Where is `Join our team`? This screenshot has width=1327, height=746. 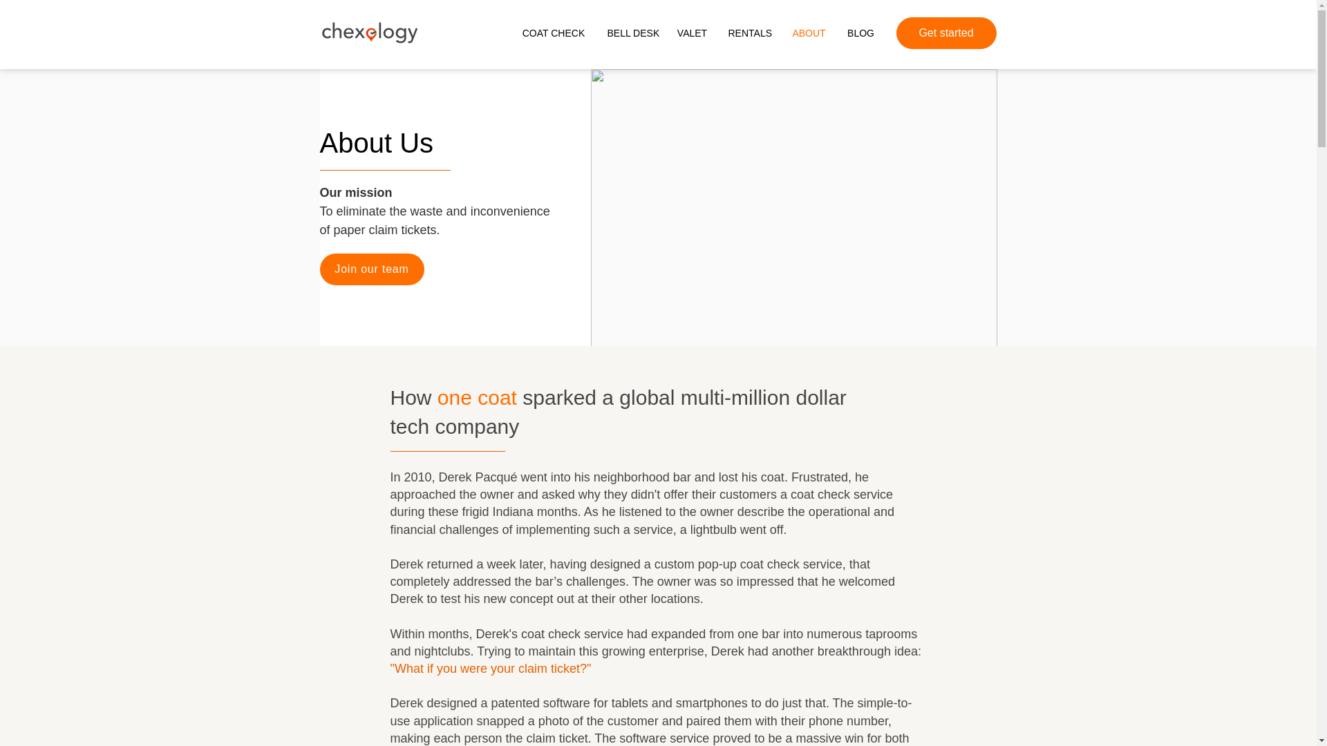
Join our team is located at coordinates (371, 269).